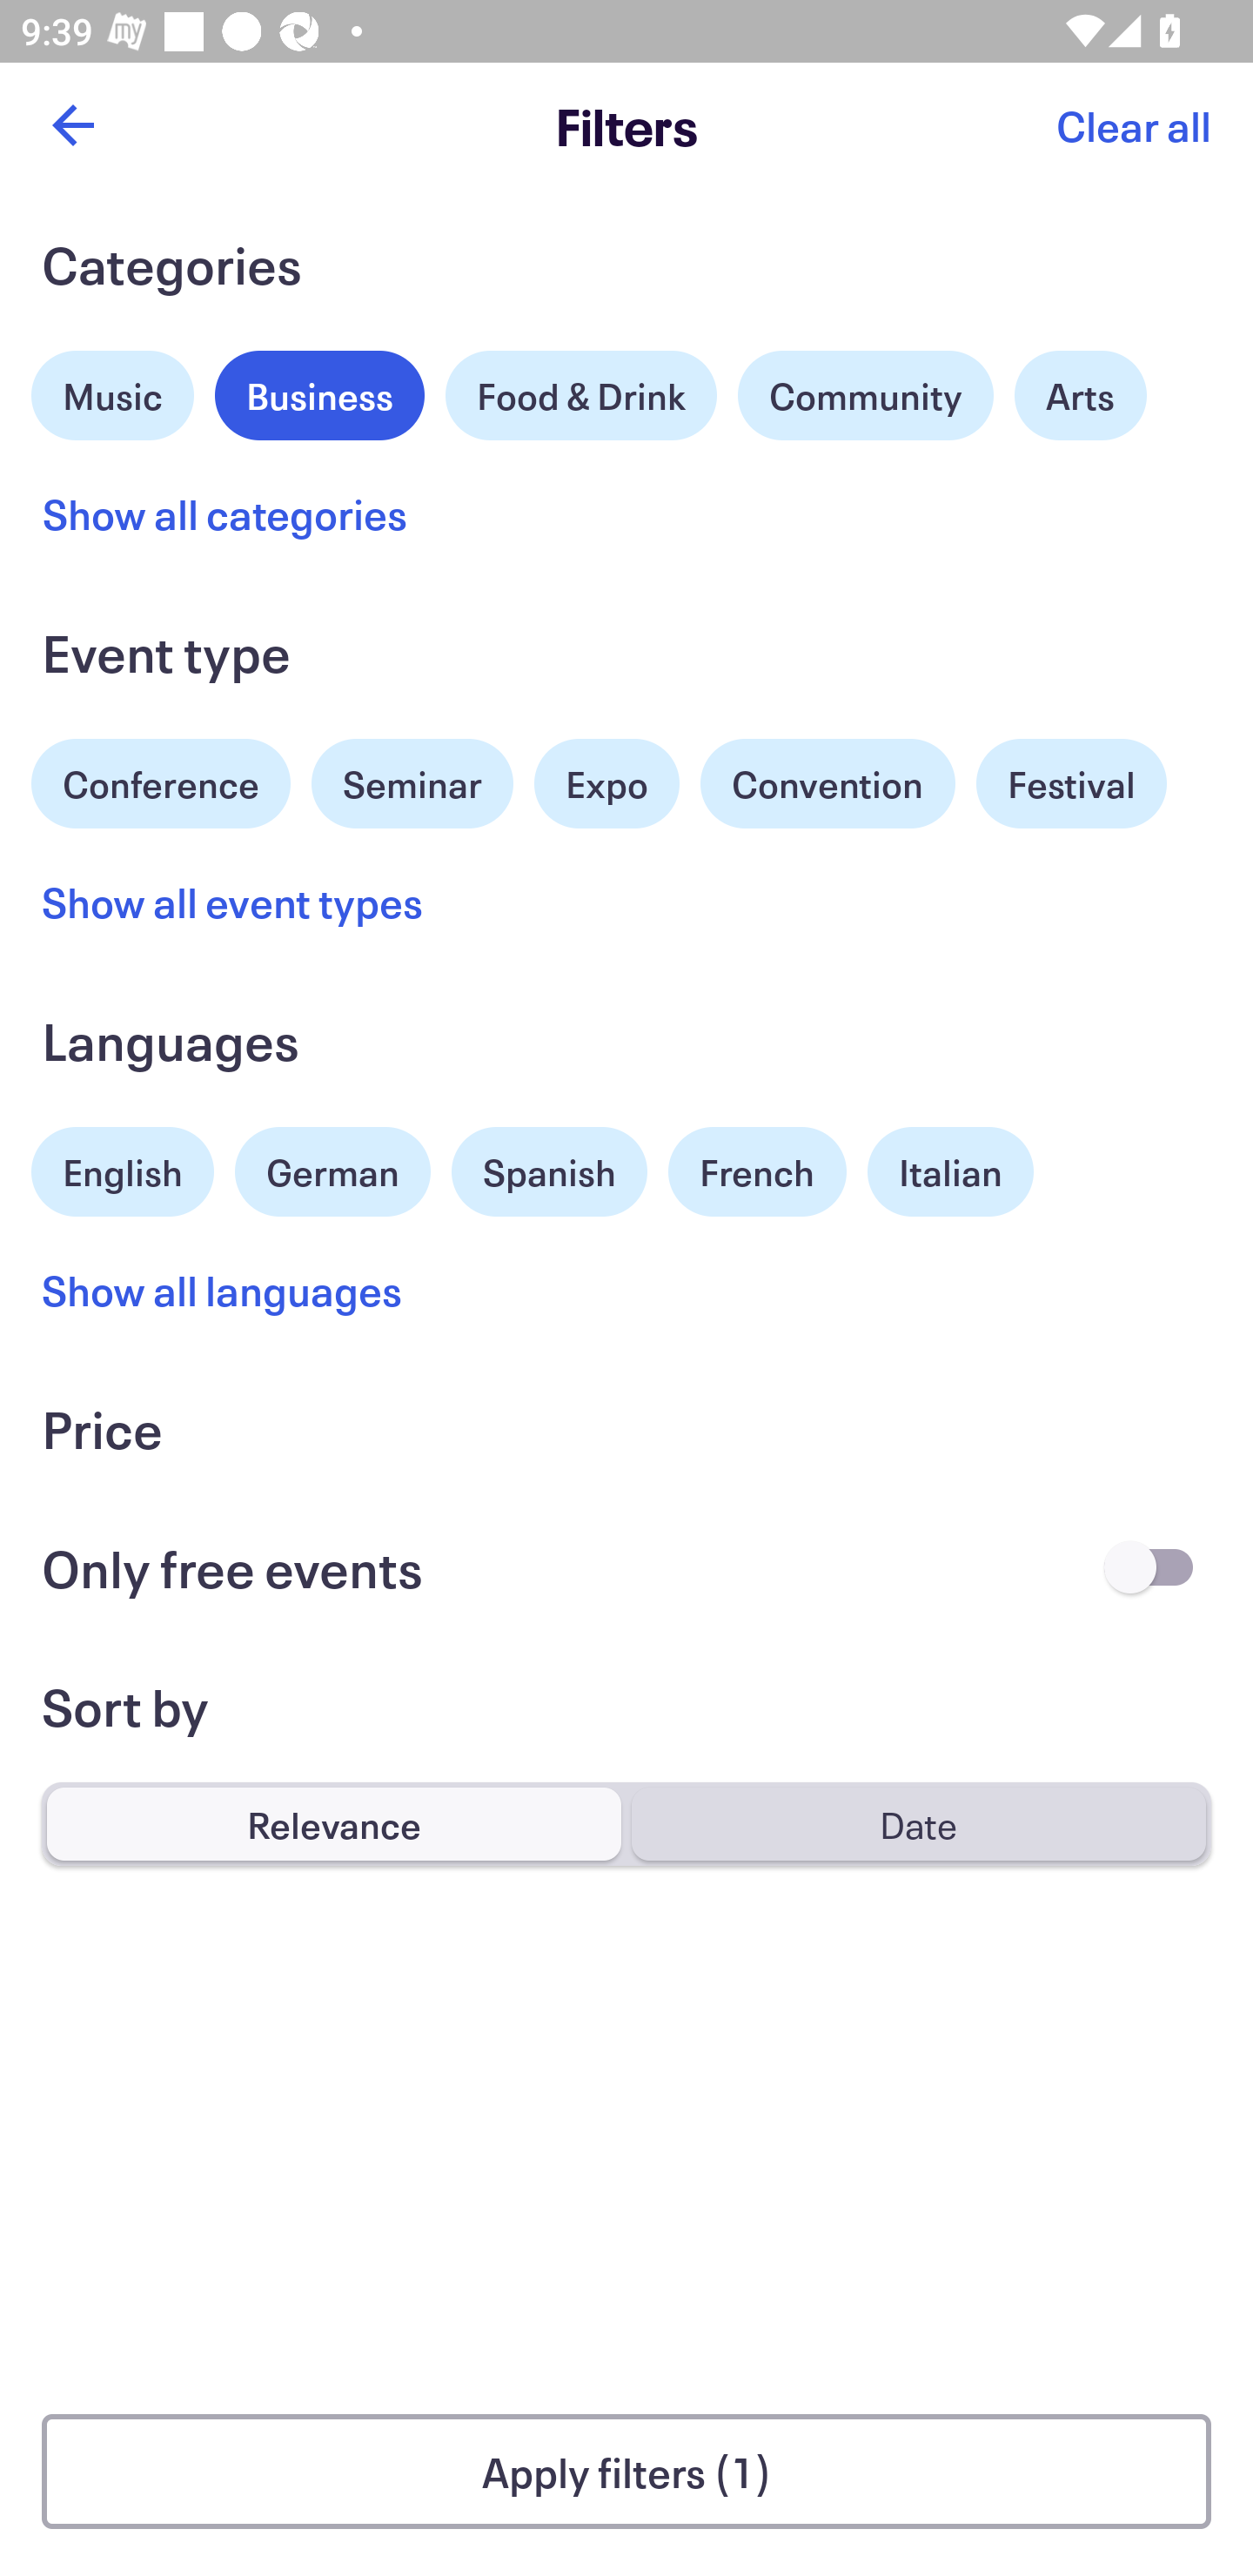  Describe the element at coordinates (918, 1823) in the screenshot. I see `Date` at that location.